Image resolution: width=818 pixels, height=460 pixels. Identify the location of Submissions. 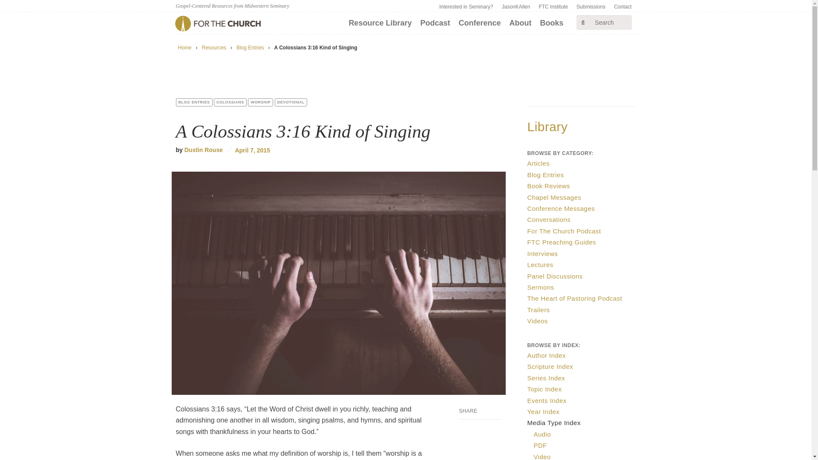
(590, 7).